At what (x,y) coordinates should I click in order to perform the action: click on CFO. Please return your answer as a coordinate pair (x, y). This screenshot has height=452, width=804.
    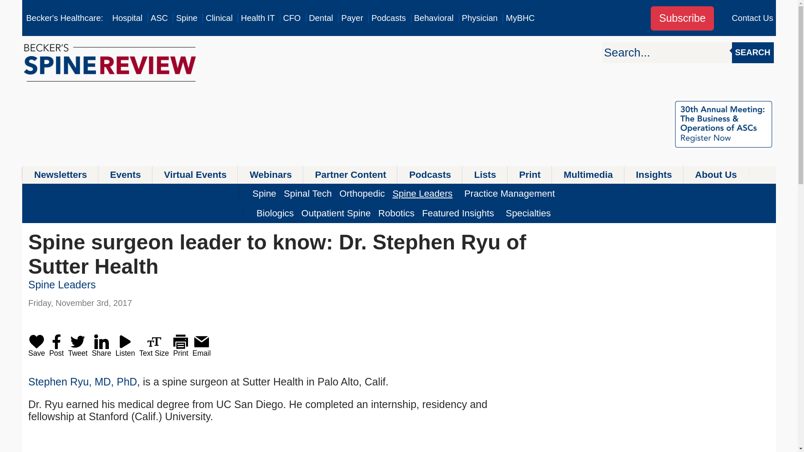
    Looking at the image, I should click on (291, 18).